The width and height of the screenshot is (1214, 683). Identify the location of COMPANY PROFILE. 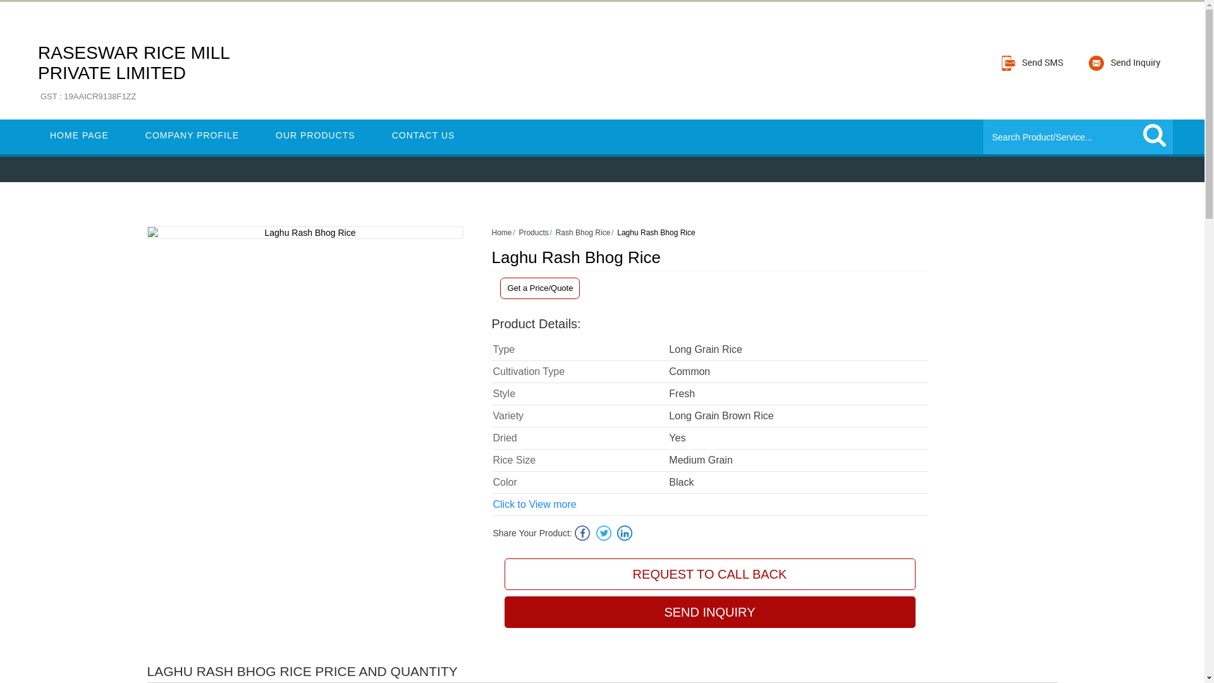
(709, 612).